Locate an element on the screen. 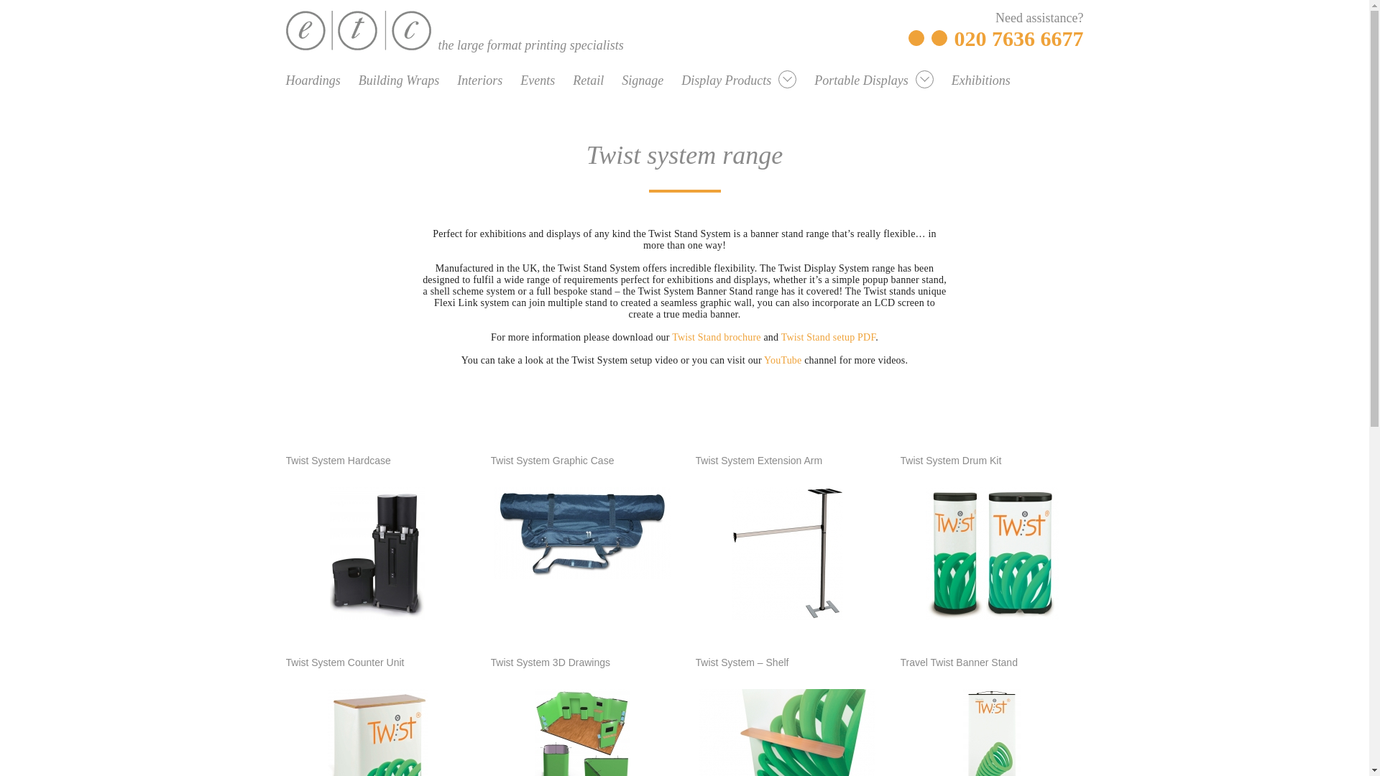 The width and height of the screenshot is (1380, 776). 020 7636 6677 is located at coordinates (1019, 38).